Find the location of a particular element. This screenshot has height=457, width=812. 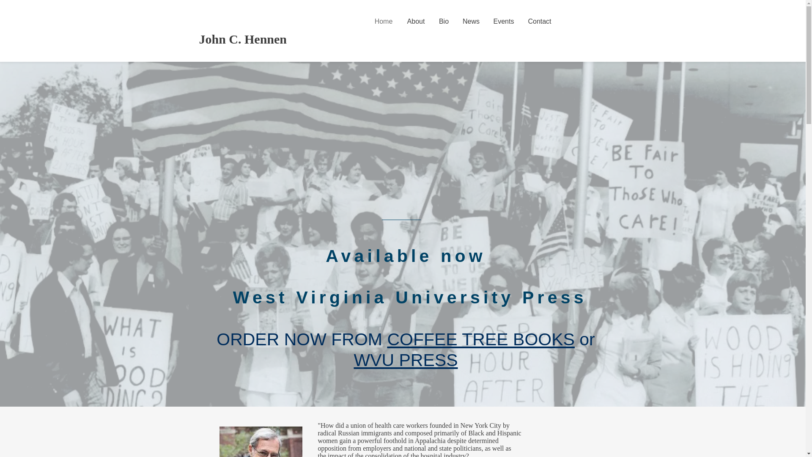

WVU PRESS is located at coordinates (405, 360).